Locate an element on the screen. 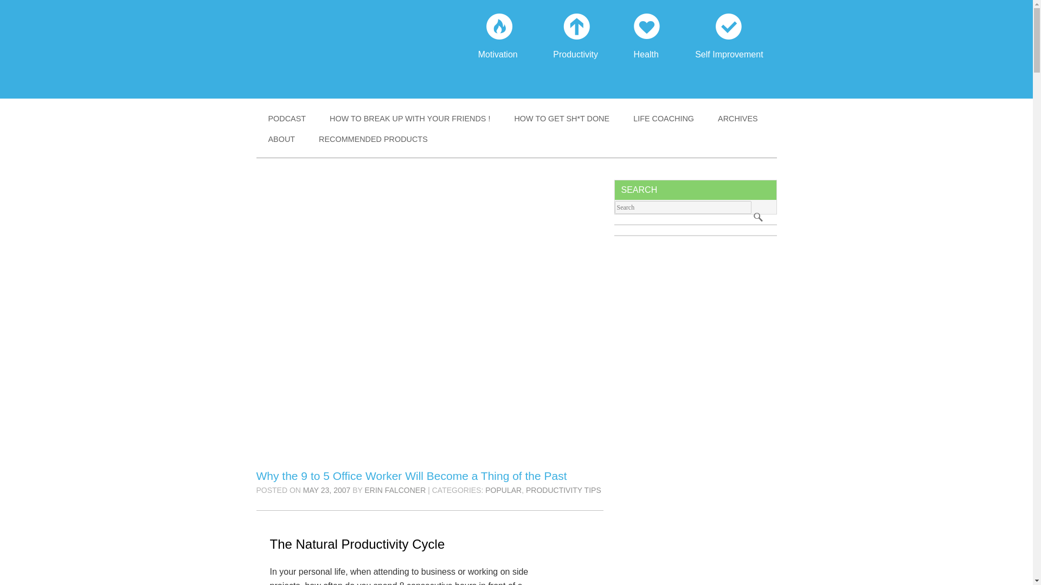 This screenshot has width=1041, height=585. ERIN FALCONER is located at coordinates (395, 490).